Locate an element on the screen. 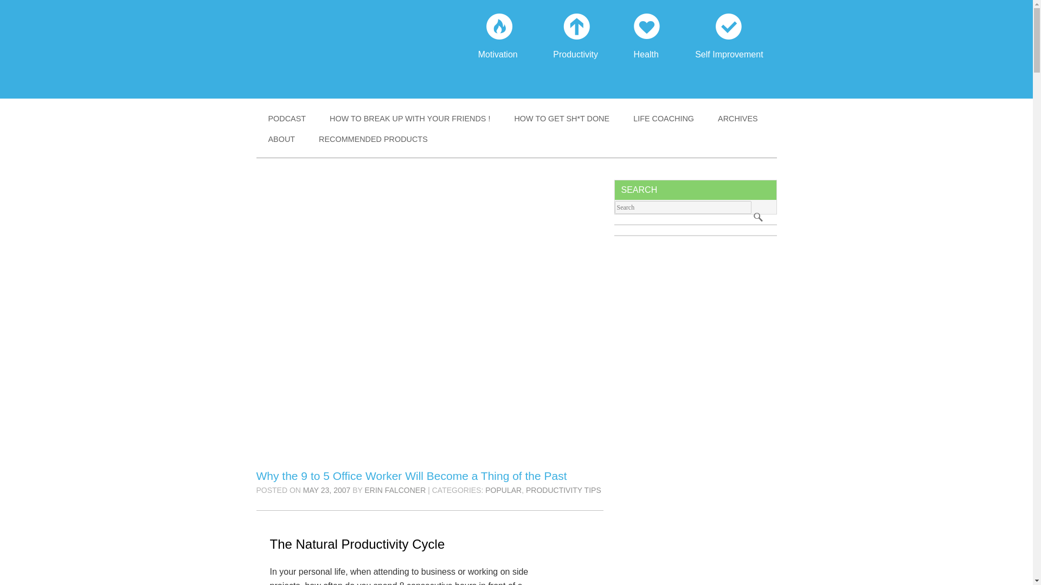 This screenshot has width=1041, height=585. ERIN FALCONER is located at coordinates (395, 490).